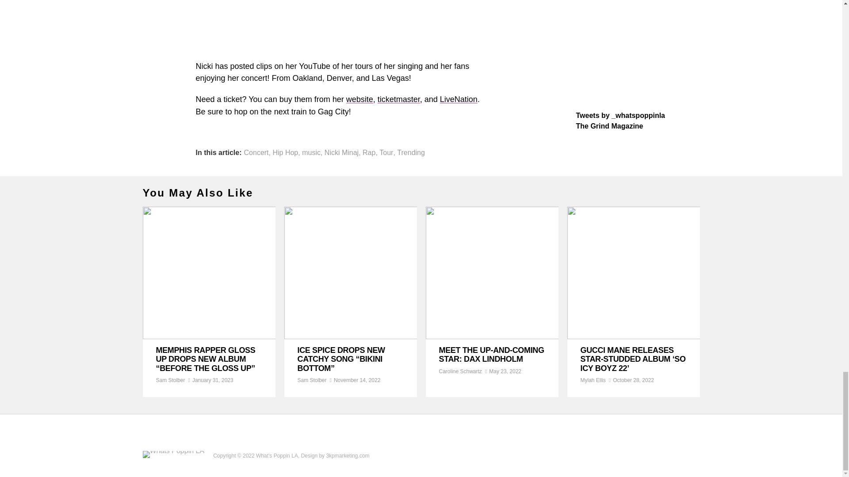 The height and width of the screenshot is (477, 849). Describe the element at coordinates (170, 380) in the screenshot. I see `Posts by Sam Stolber` at that location.